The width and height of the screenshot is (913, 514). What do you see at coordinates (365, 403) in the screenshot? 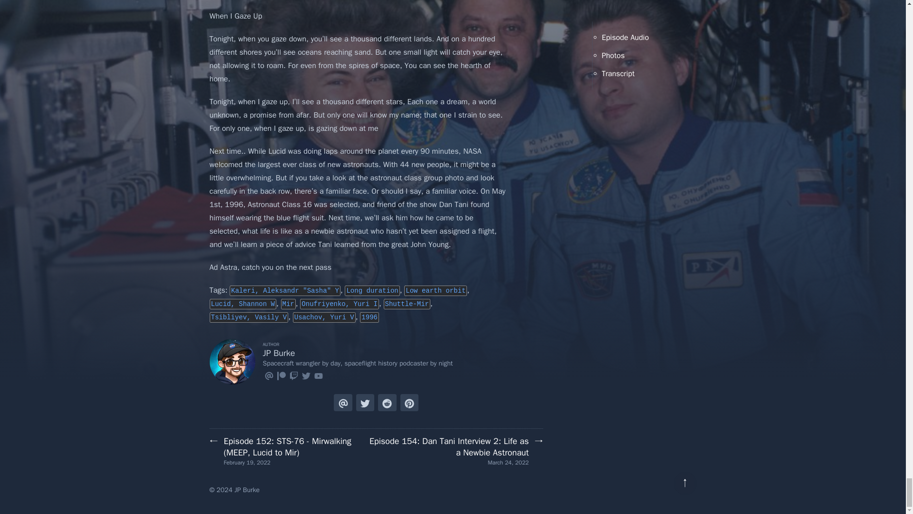
I see `Tweet on Twitter` at bounding box center [365, 403].